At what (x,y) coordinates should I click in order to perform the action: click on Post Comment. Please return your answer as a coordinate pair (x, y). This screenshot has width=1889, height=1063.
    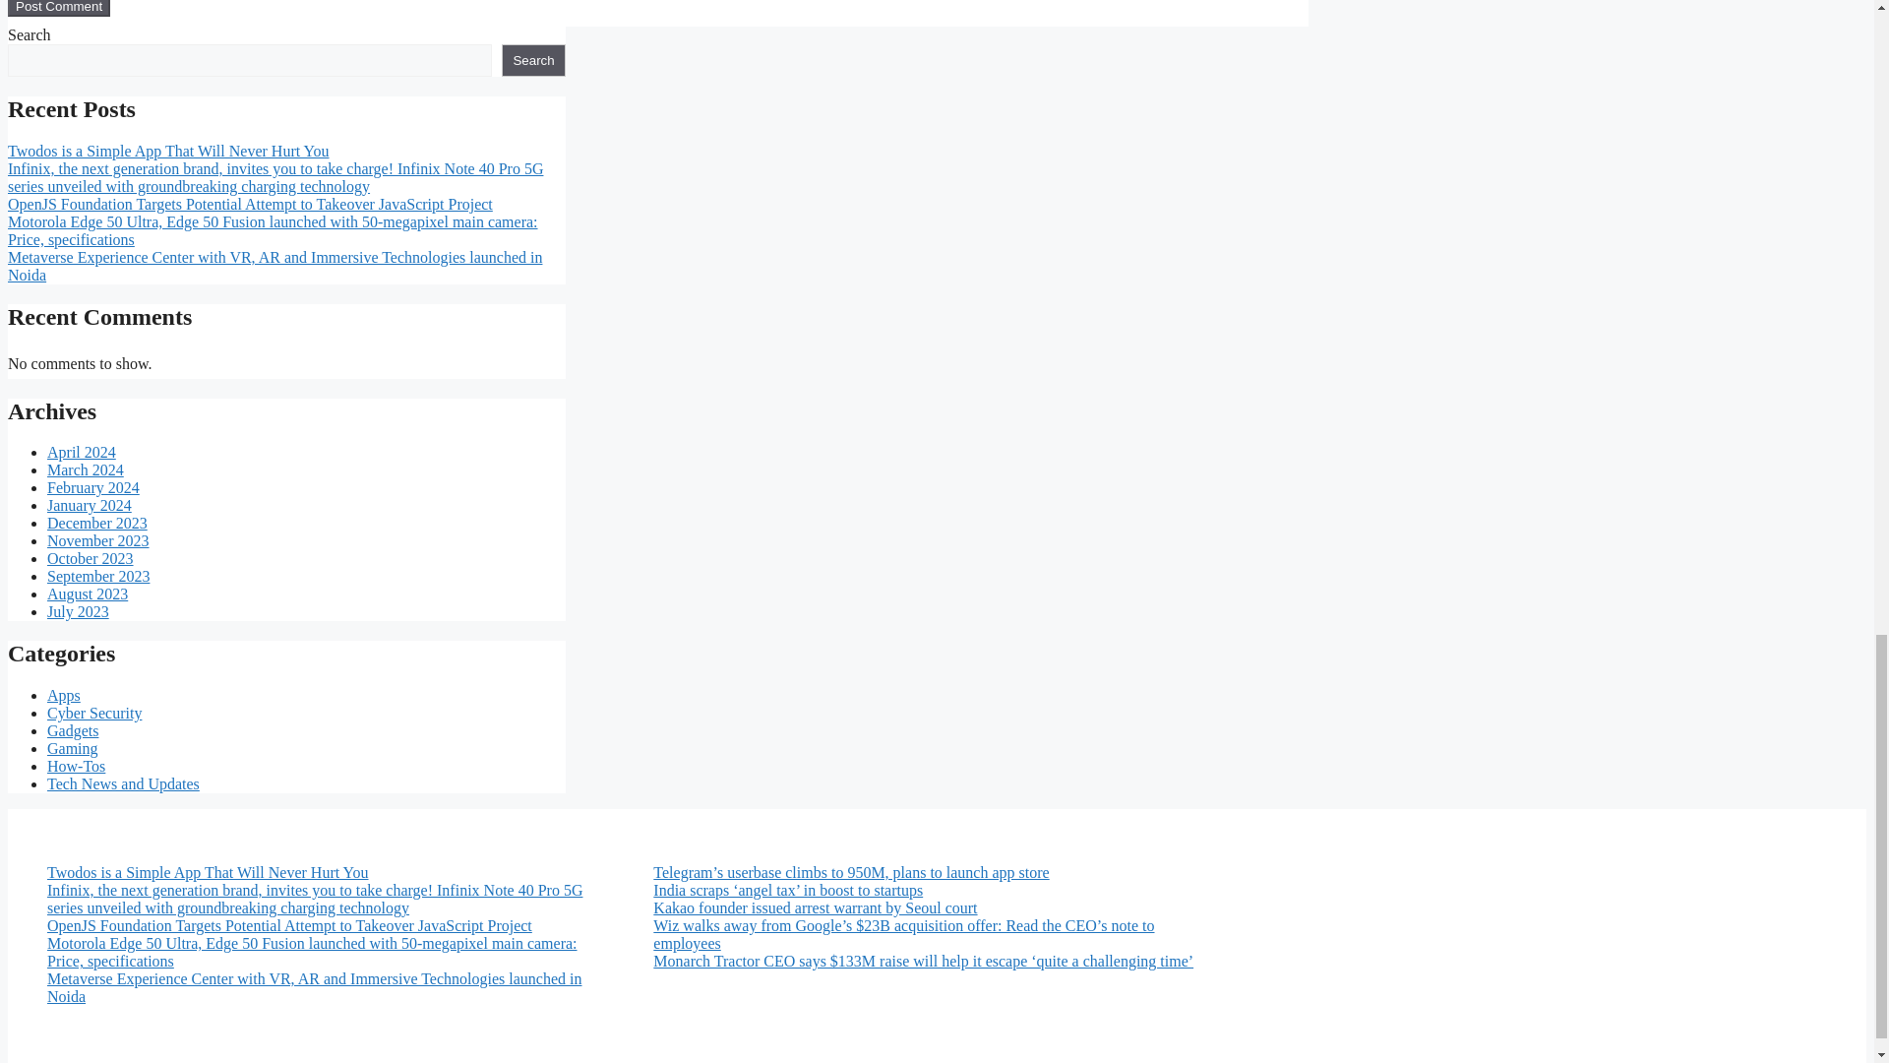
    Looking at the image, I should click on (58, 8).